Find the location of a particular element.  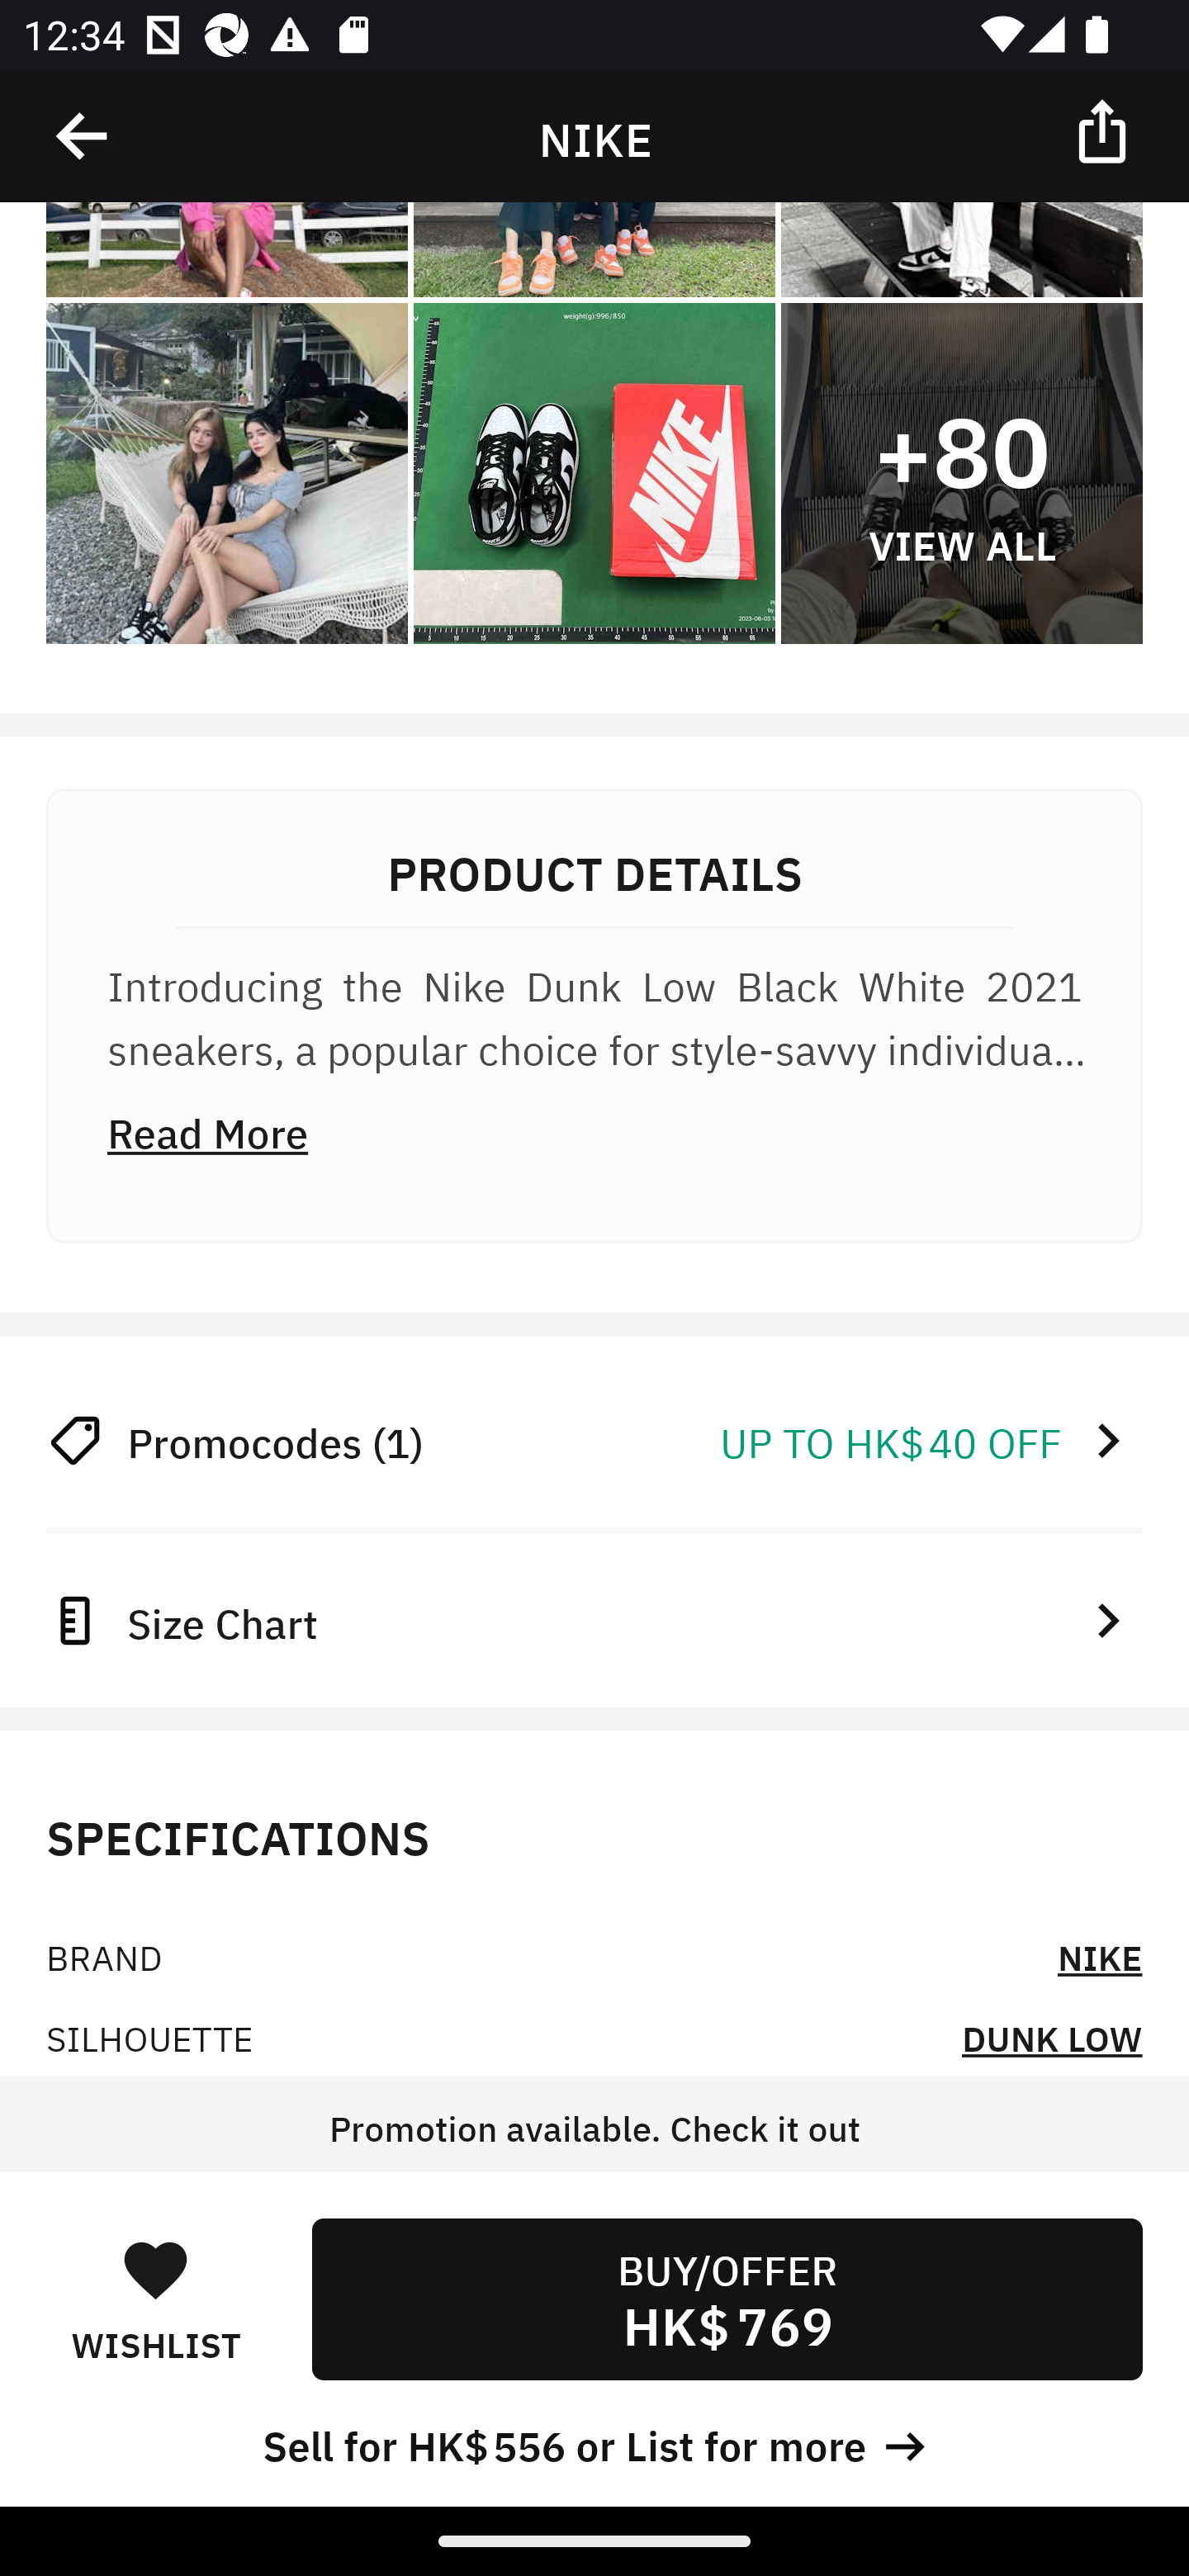

󰋑 is located at coordinates (155, 2269).